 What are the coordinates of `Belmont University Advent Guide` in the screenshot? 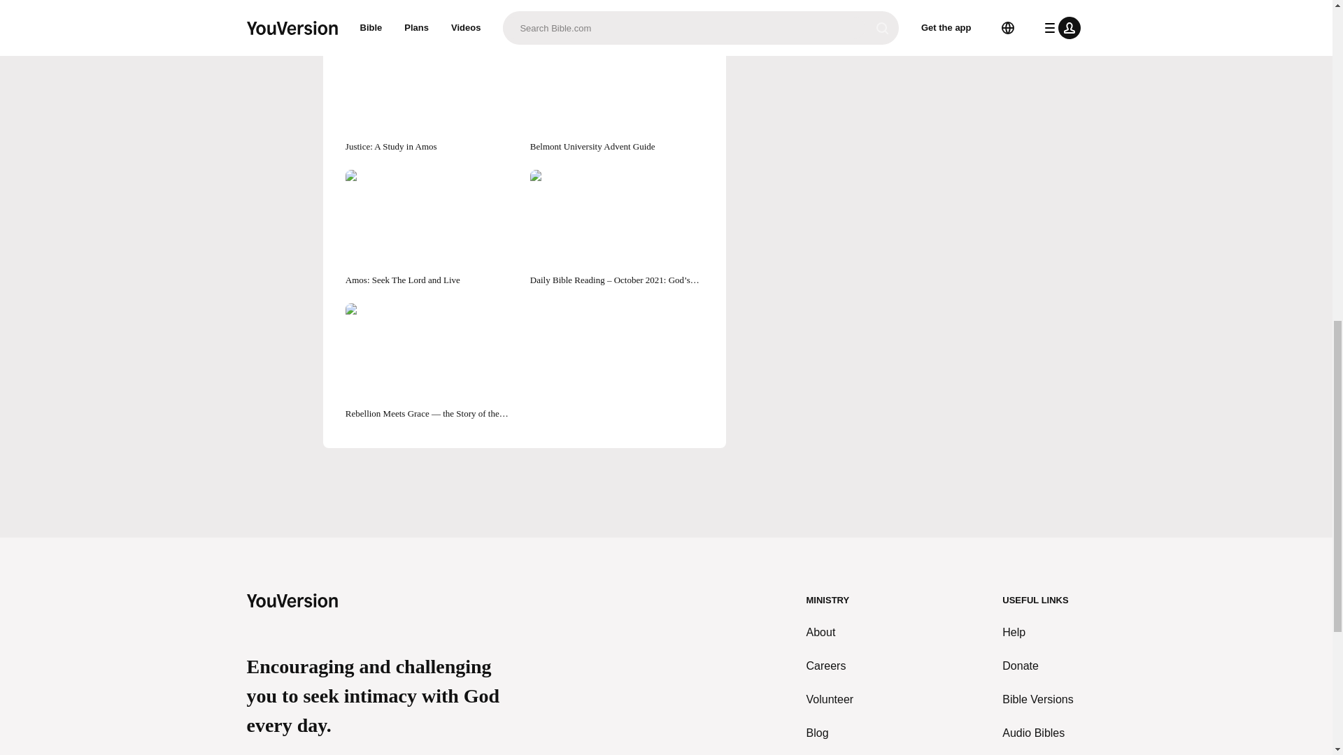 It's located at (617, 94).